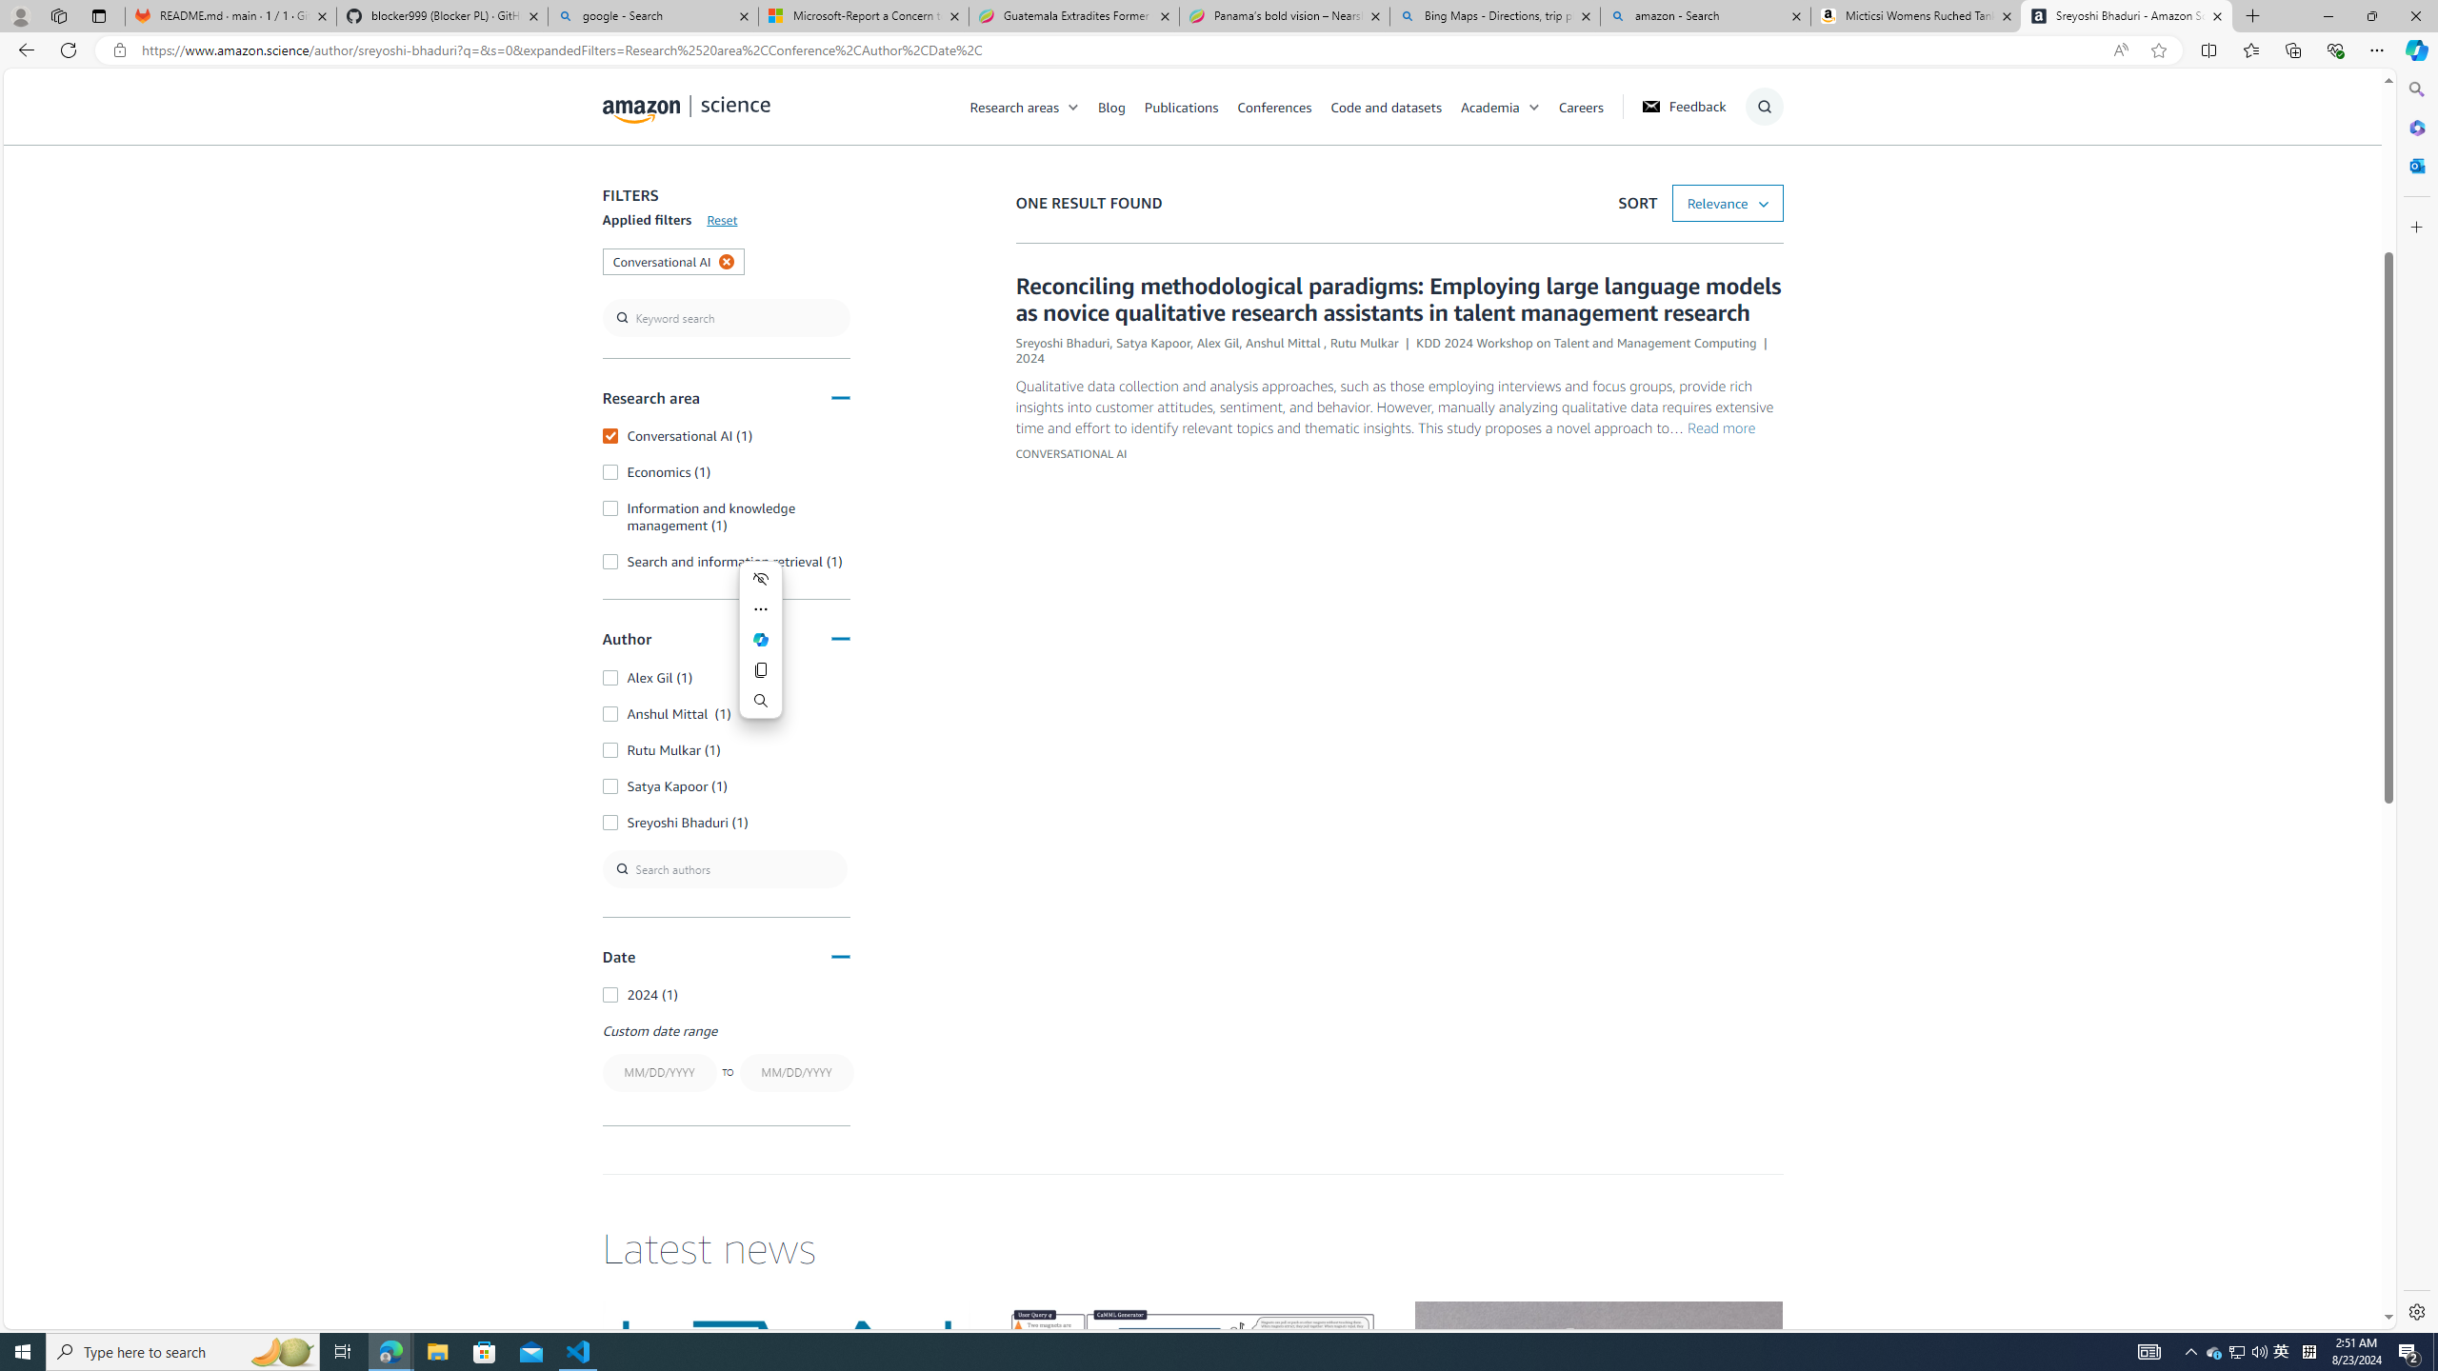 Image resolution: width=2438 pixels, height=1371 pixels. What do you see at coordinates (1273, 106) in the screenshot?
I see `Conferences` at bounding box center [1273, 106].